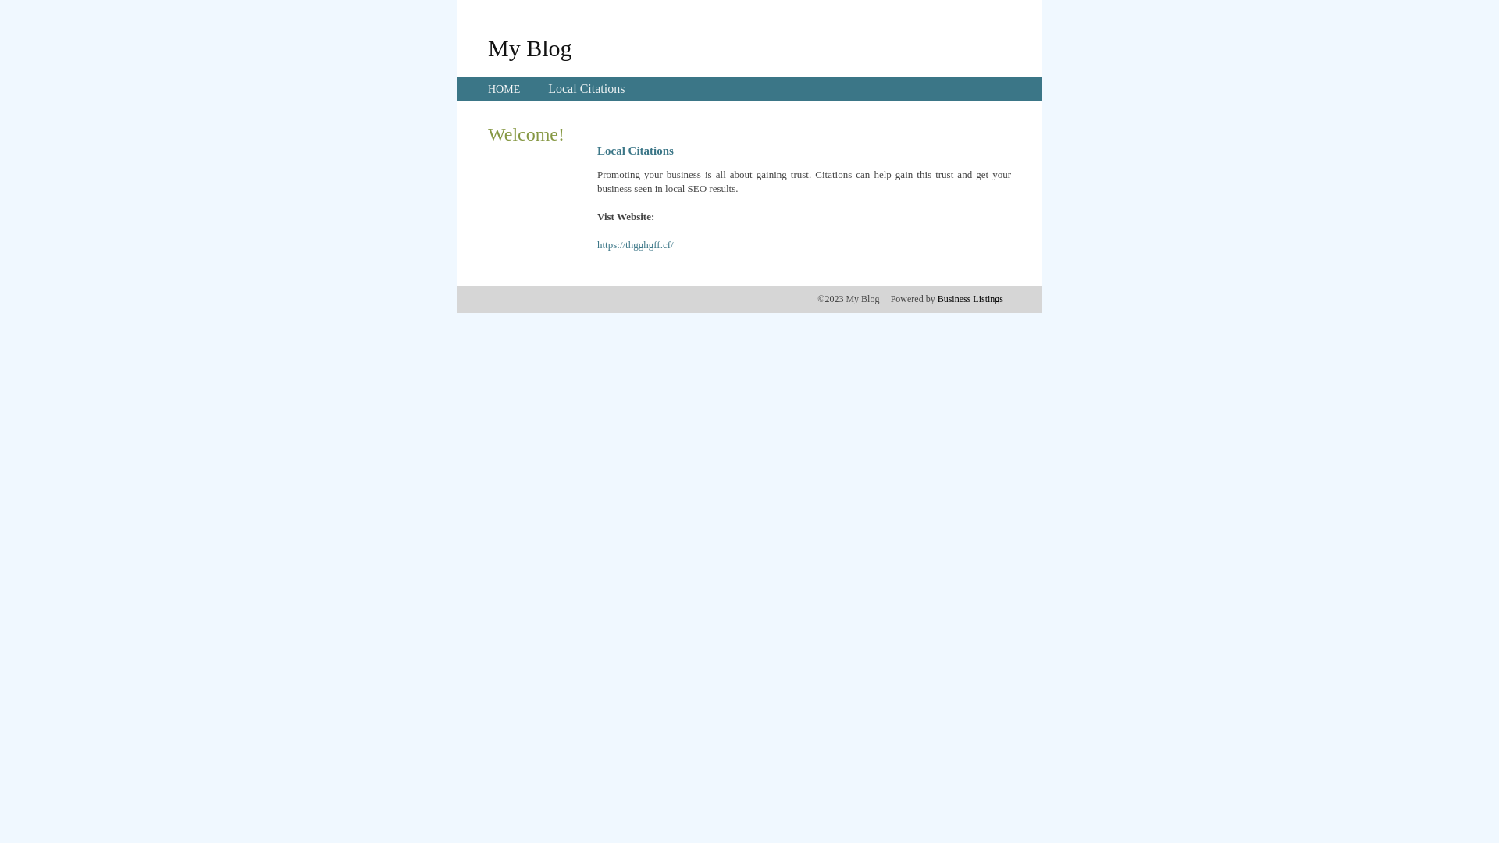  What do you see at coordinates (970, 299) in the screenshot?
I see `Business Listings` at bounding box center [970, 299].